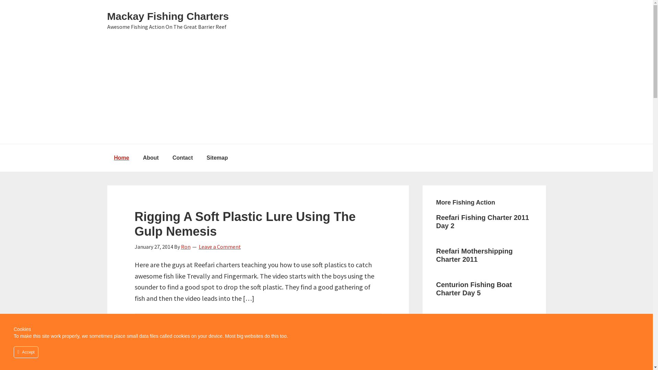 The width and height of the screenshot is (658, 370). What do you see at coordinates (474, 289) in the screenshot?
I see `Centurion Fishing Boat Charter Day 5` at bounding box center [474, 289].